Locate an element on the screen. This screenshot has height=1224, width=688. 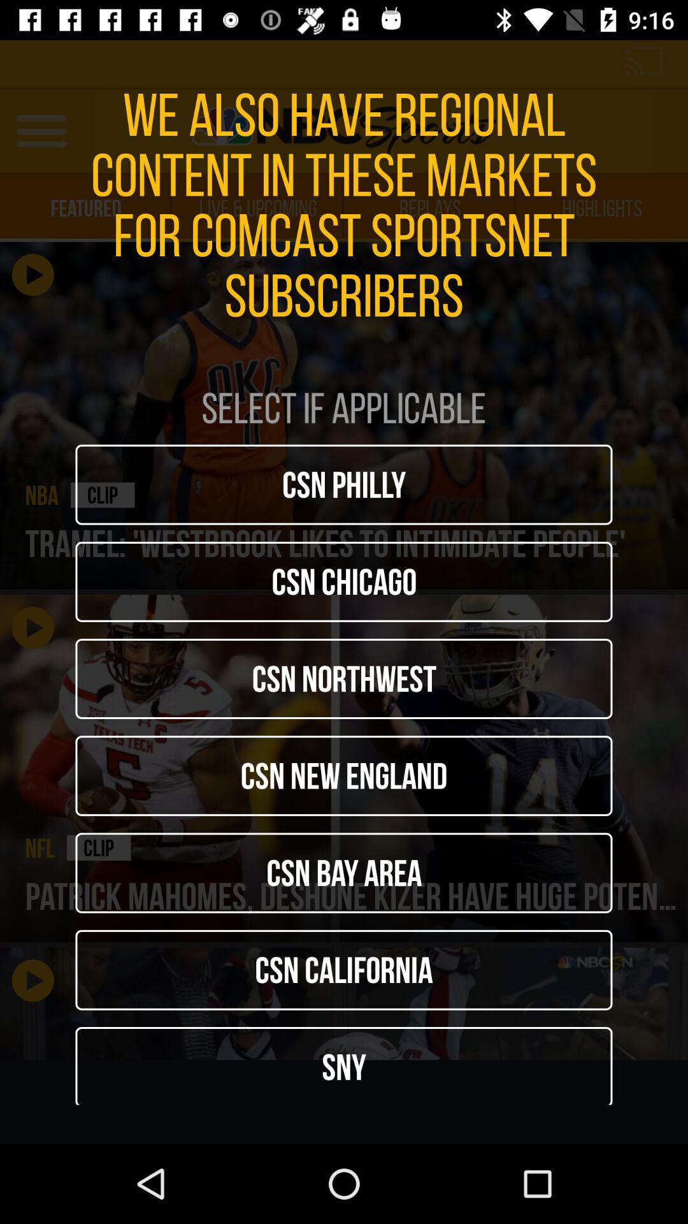
click the item below the csn new england icon is located at coordinates (344, 873).